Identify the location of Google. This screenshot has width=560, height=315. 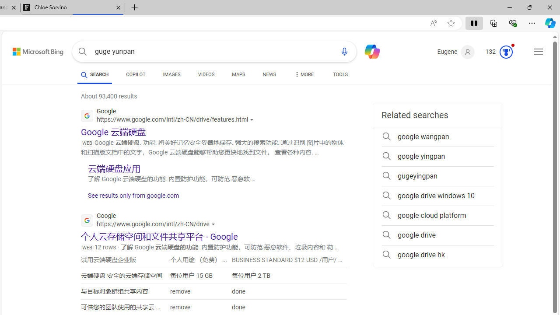
(150, 221).